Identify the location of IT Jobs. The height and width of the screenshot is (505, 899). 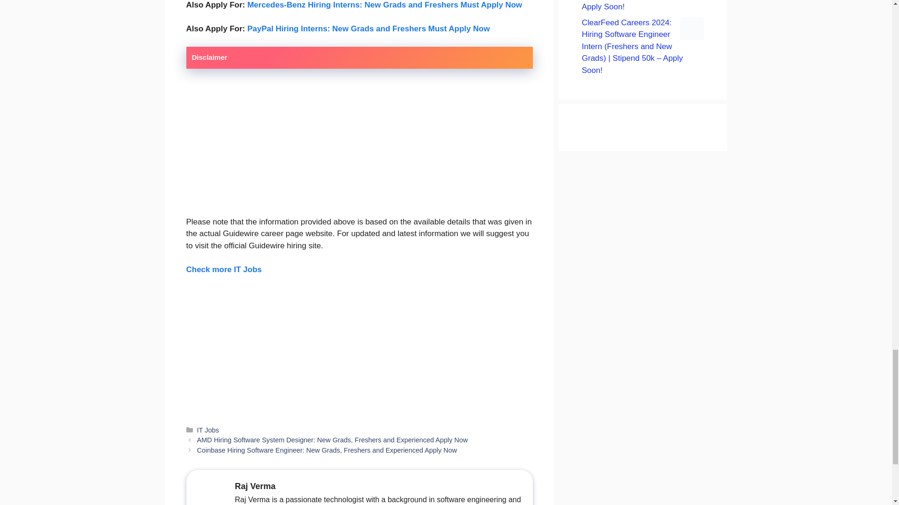
(208, 430).